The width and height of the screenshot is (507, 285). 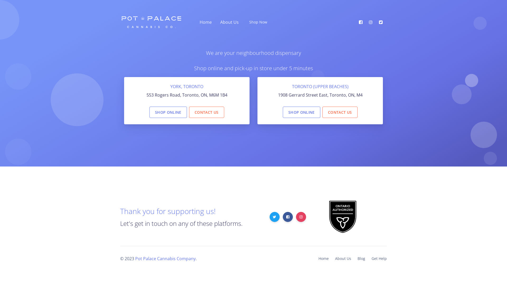 What do you see at coordinates (257, 22) in the screenshot?
I see `Shop Now` at bounding box center [257, 22].